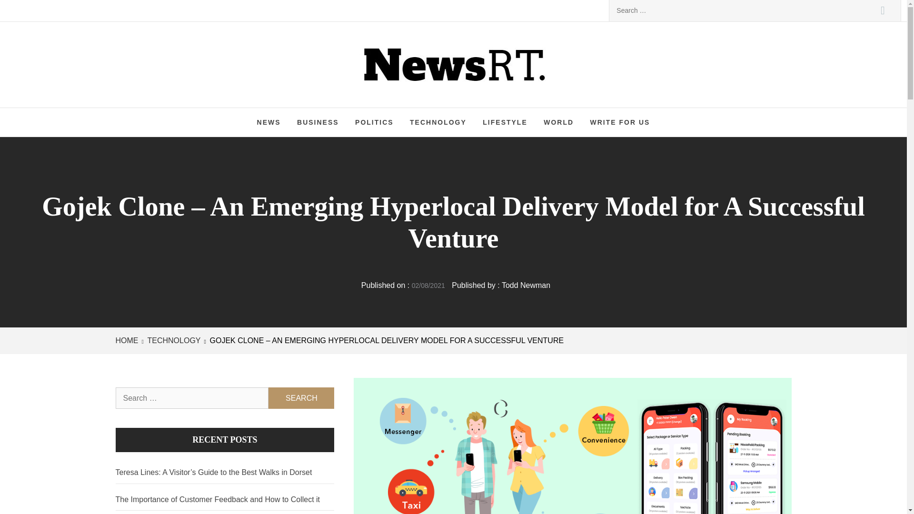  I want to click on Search, so click(883, 10).